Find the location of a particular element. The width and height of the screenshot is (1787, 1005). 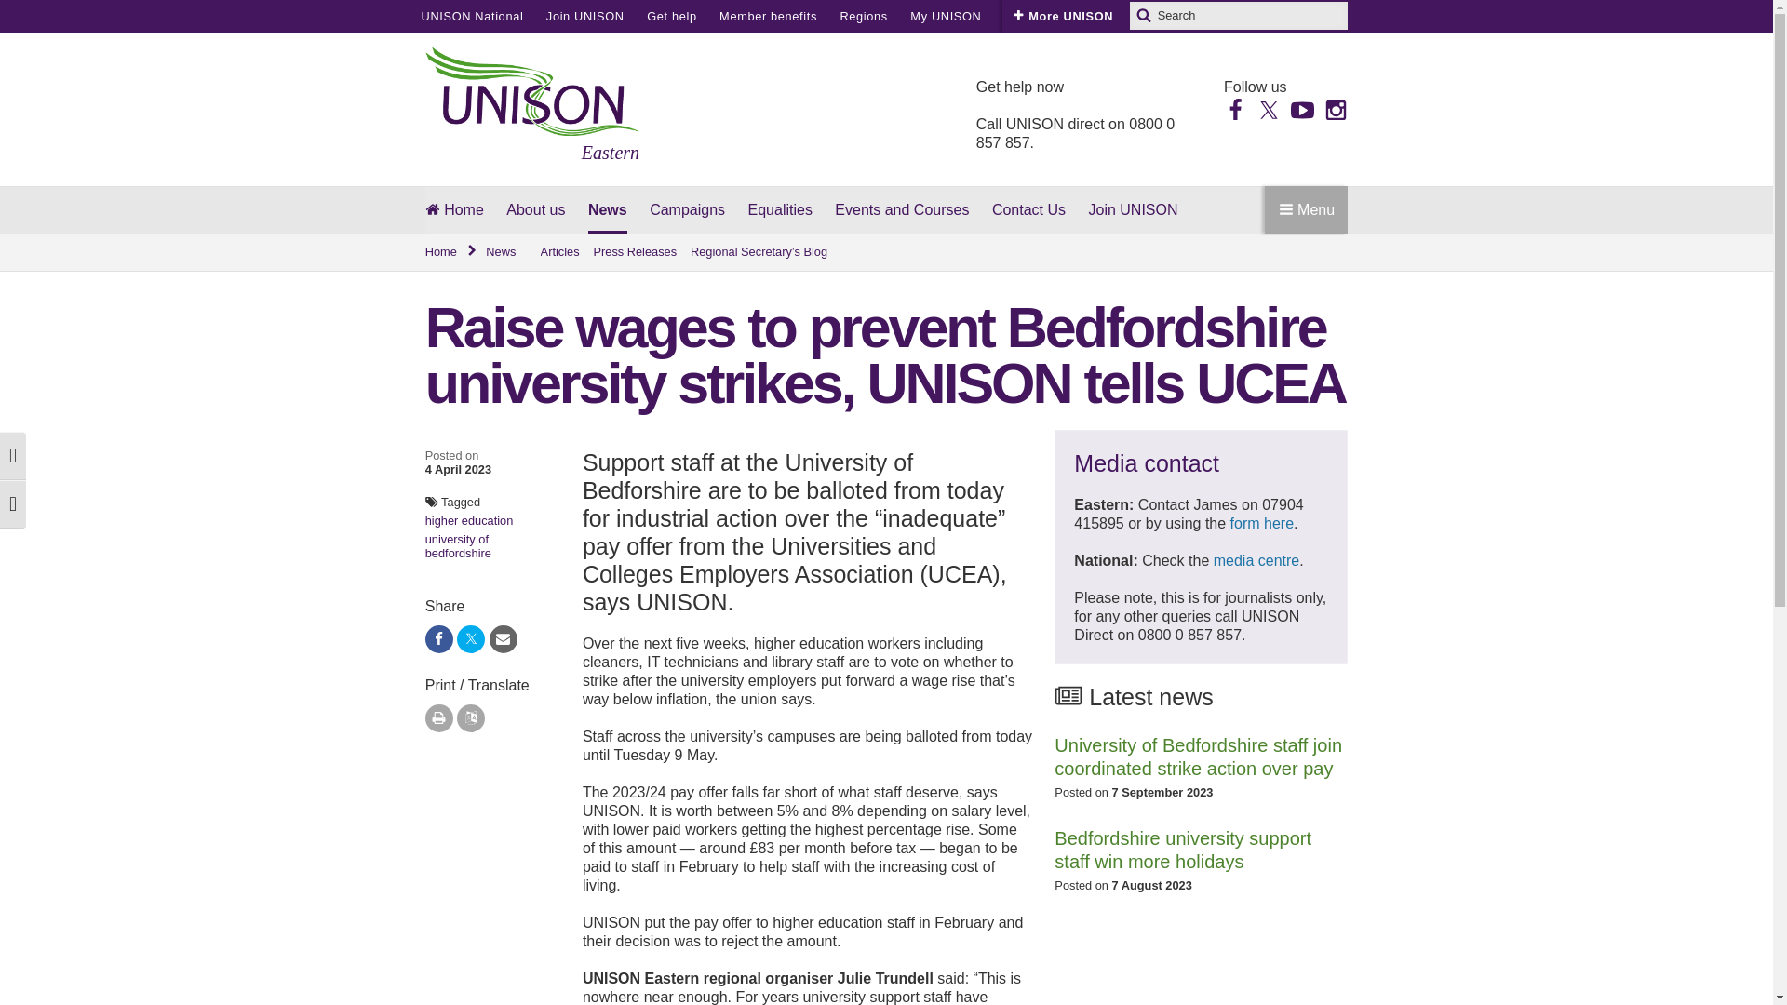

More UNISON is located at coordinates (1063, 16).